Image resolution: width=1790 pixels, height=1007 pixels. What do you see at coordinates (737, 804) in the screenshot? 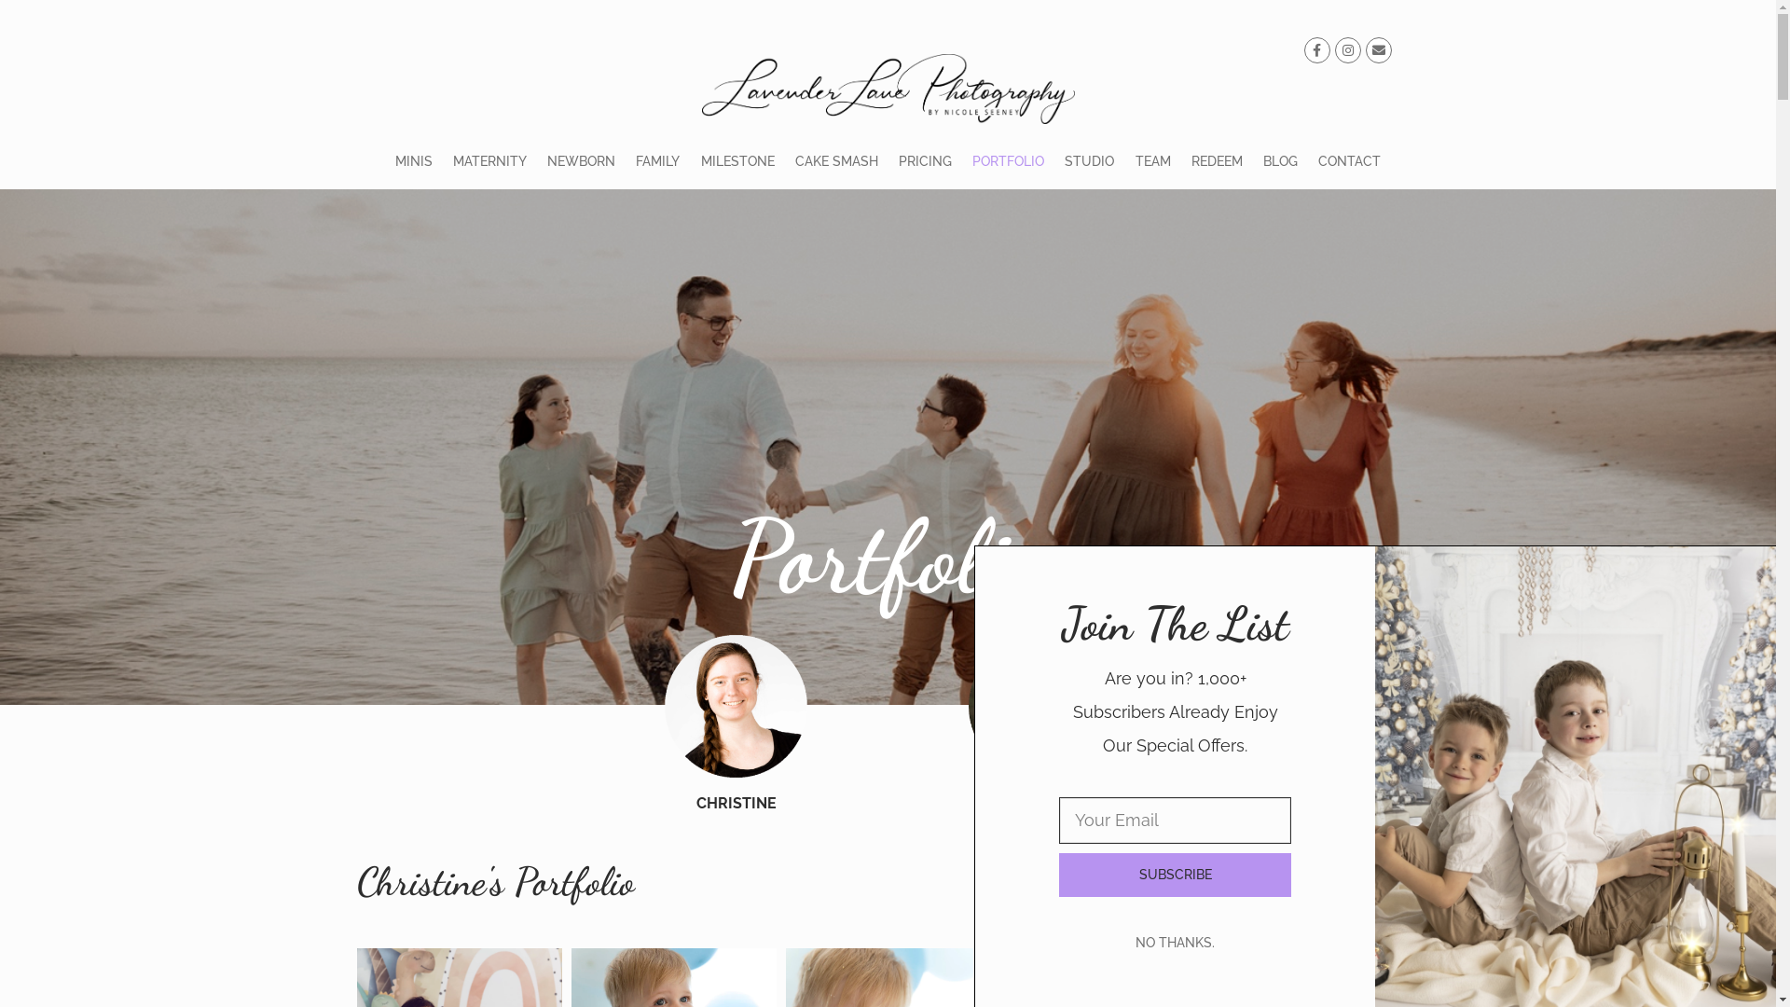
I see `CHRISTINE` at bounding box center [737, 804].